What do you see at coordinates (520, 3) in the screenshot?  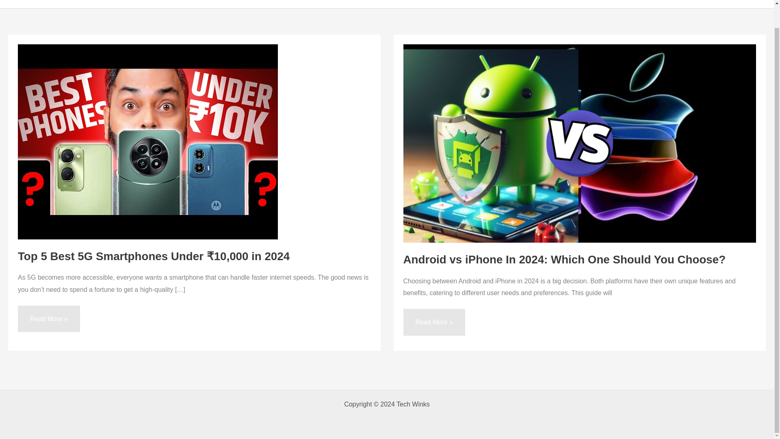 I see `Instagram` at bounding box center [520, 3].